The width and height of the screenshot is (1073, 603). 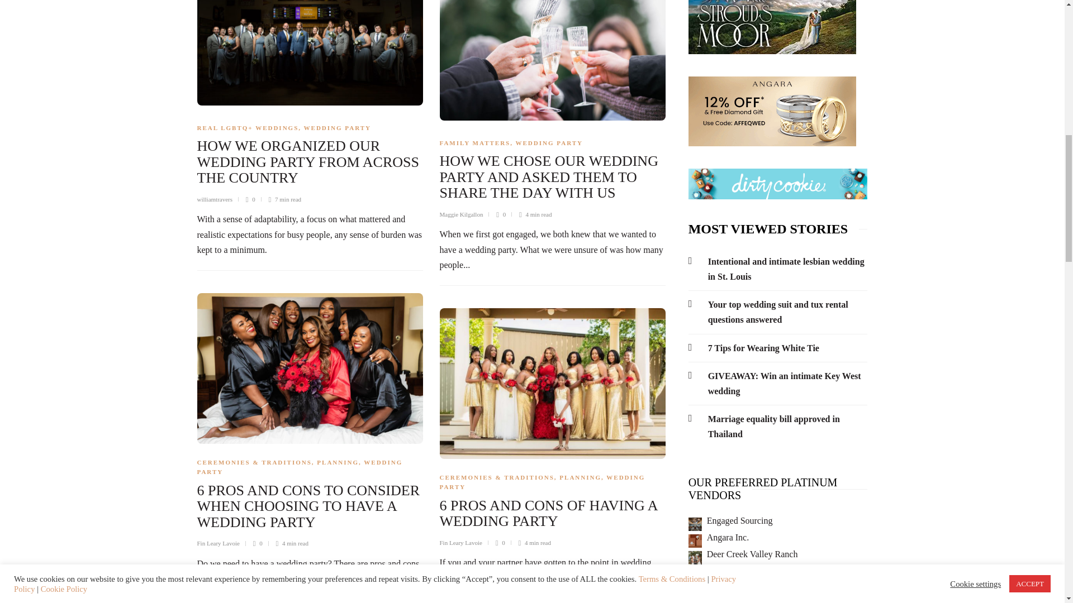 I want to click on custom - hh featured -07.jpg, so click(x=695, y=575).